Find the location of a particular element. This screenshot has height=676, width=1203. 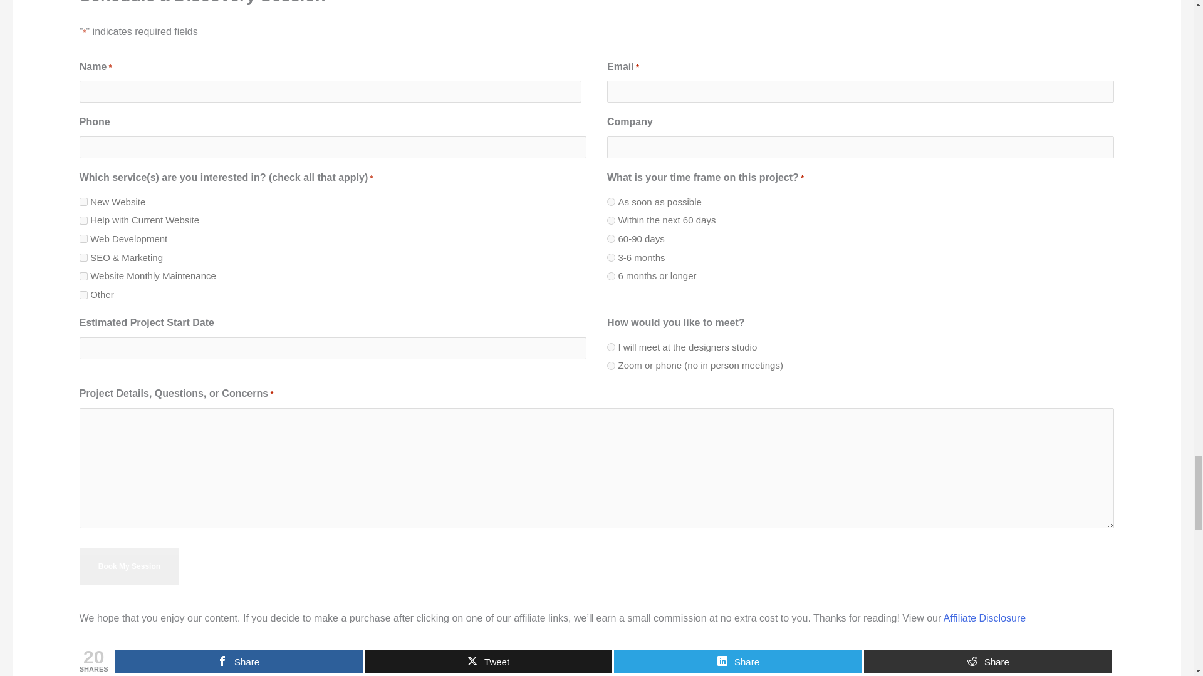

I will meet at the designers studio is located at coordinates (611, 347).